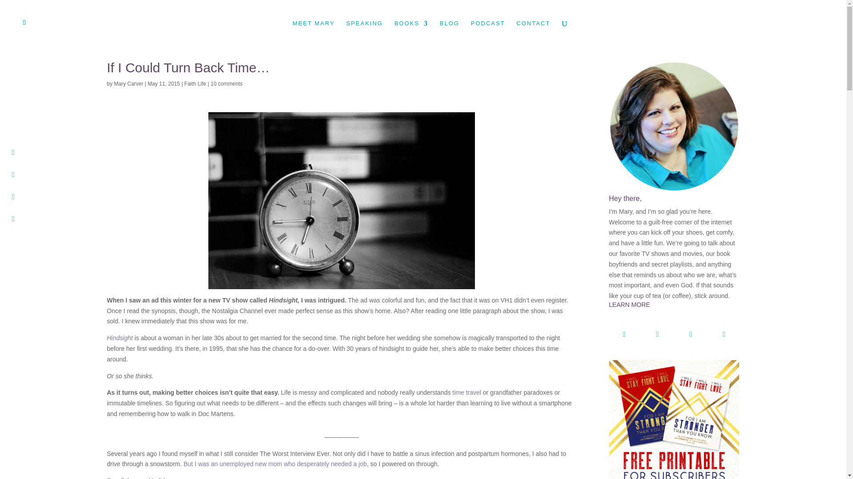 This screenshot has height=479, width=853. Describe the element at coordinates (129, 83) in the screenshot. I see `Posts by Mary Carver` at that location.